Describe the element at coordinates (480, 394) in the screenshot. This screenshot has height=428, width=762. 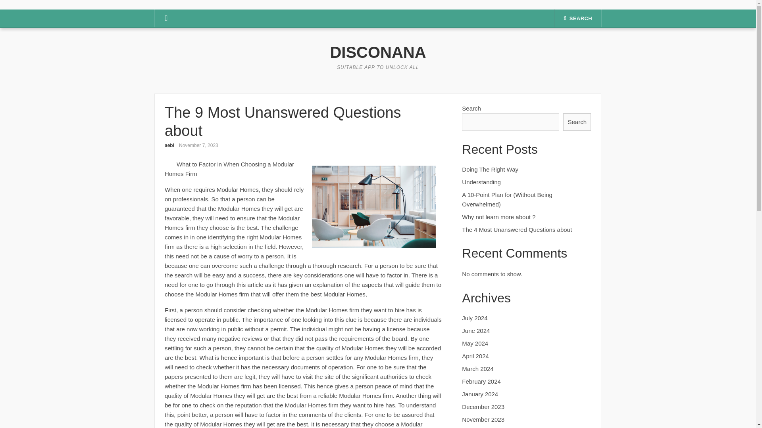
I see `January 2024` at that location.